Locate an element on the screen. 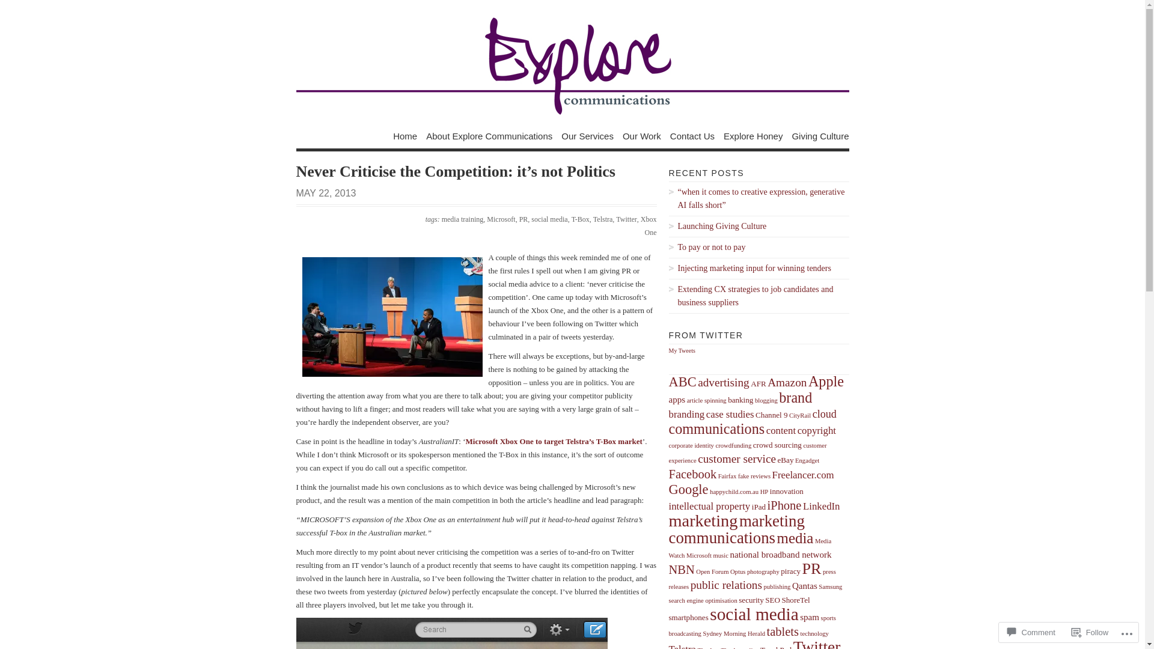 This screenshot has width=1154, height=649. cloud is located at coordinates (825, 414).